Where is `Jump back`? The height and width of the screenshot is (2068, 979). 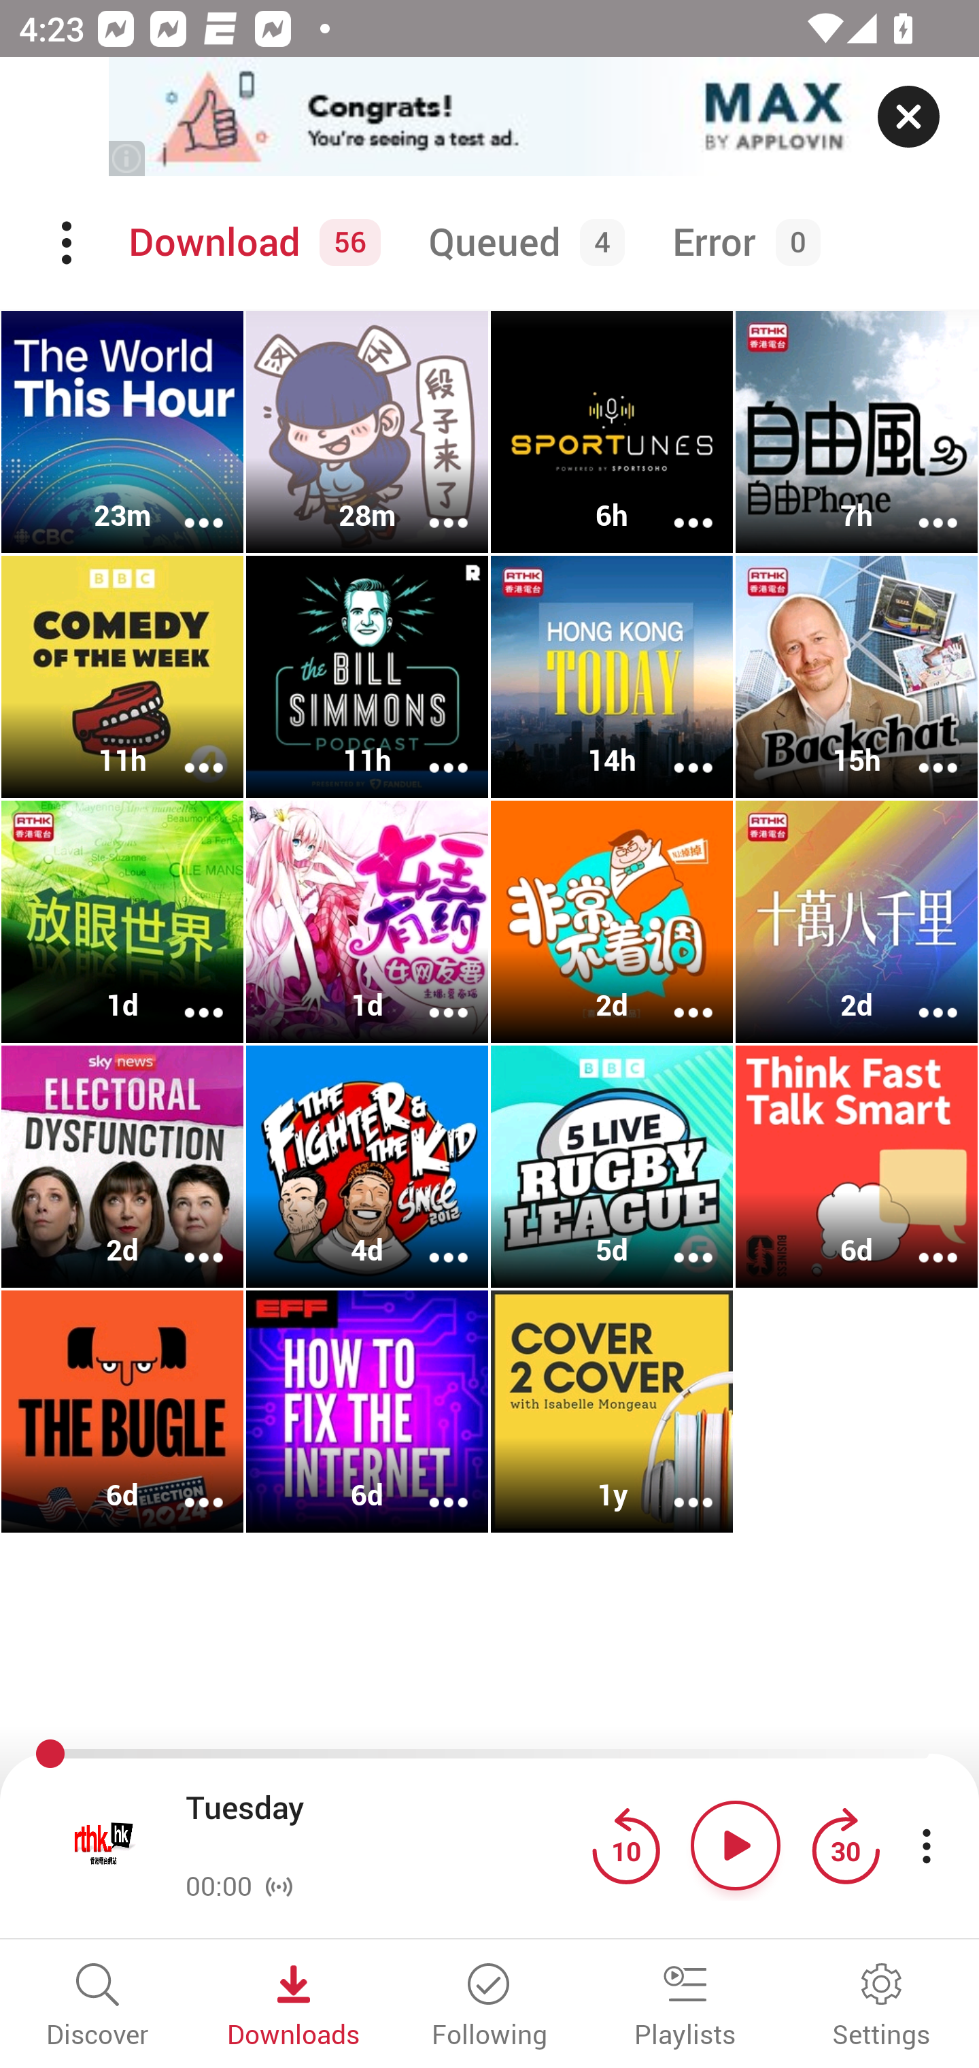
Jump back is located at coordinates (625, 1845).